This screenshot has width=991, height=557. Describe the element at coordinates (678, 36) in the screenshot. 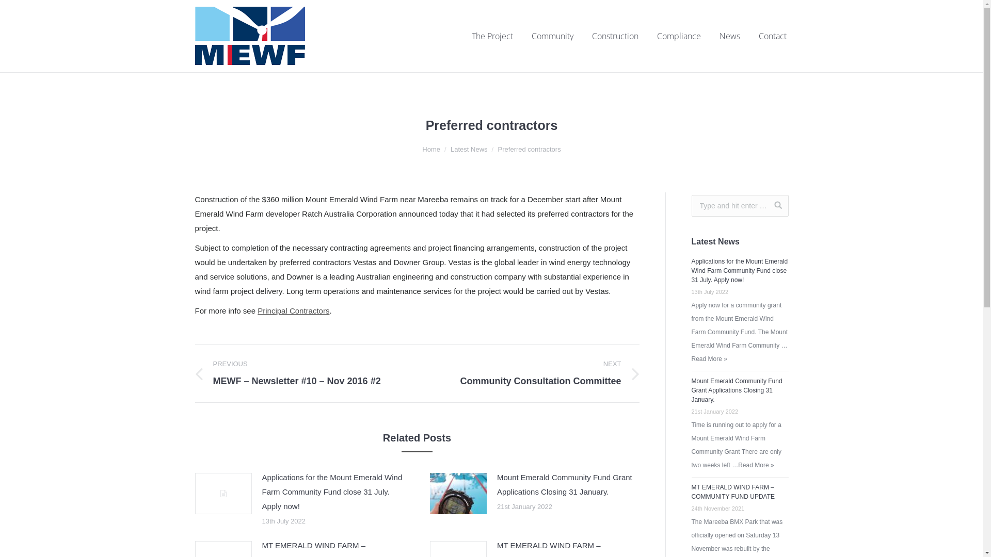

I see `Compliance` at that location.